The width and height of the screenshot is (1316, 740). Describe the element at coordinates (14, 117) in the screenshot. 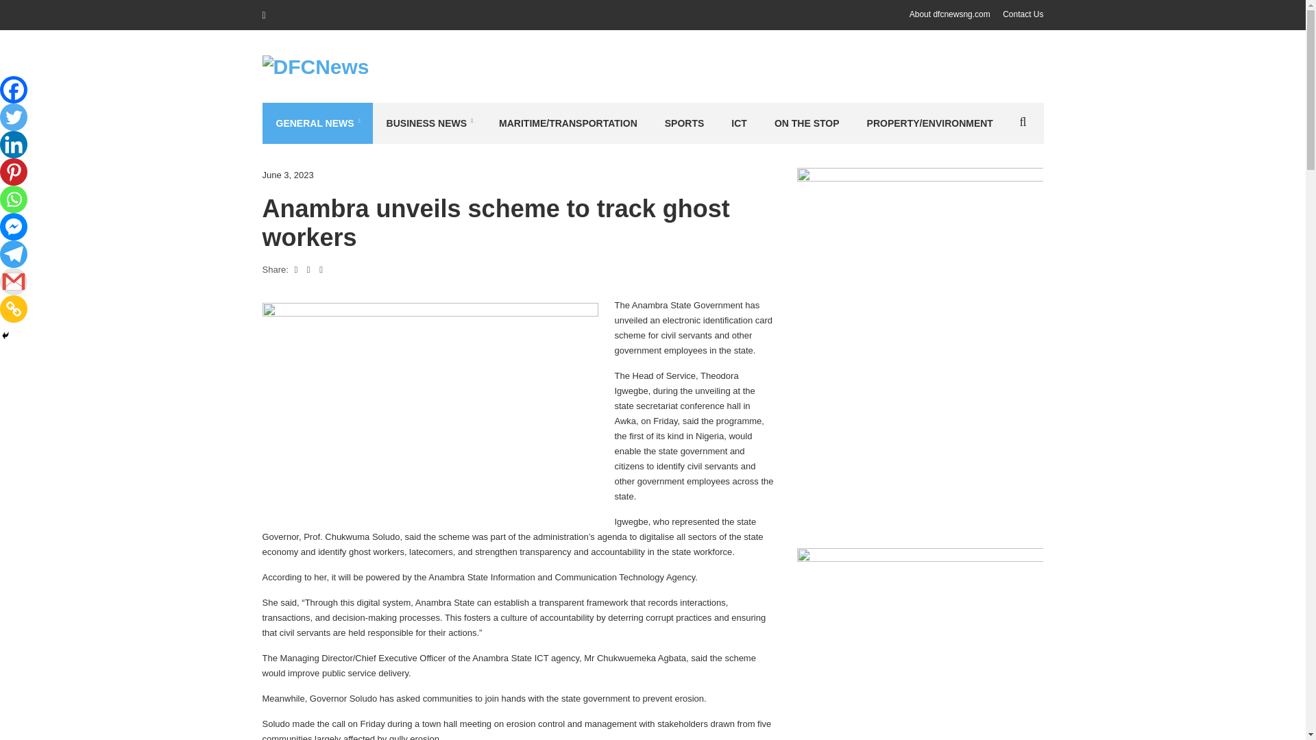

I see `Twitter` at that location.